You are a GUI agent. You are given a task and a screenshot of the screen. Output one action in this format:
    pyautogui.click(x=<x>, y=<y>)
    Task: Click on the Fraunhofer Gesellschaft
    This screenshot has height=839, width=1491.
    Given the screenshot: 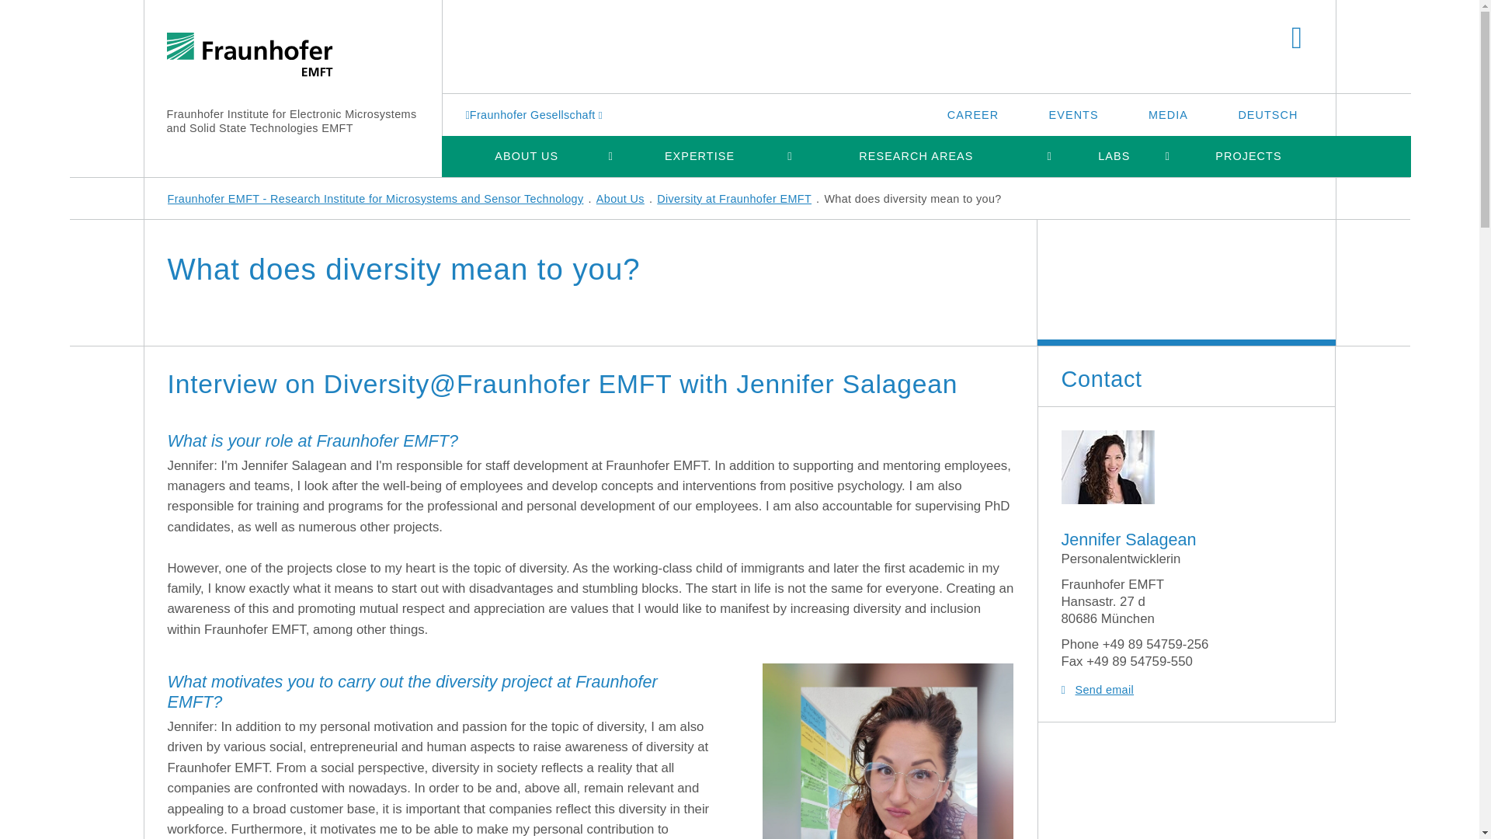 What is the action you would take?
    pyautogui.click(x=536, y=114)
    